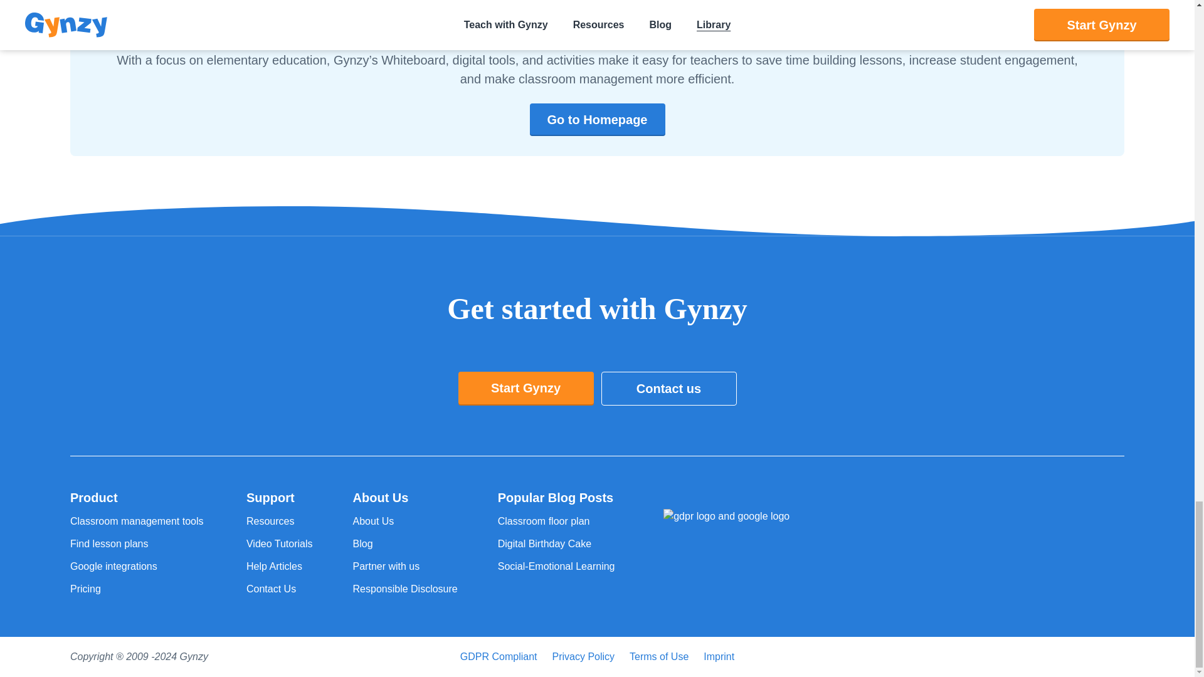 This screenshot has width=1204, height=677. What do you see at coordinates (280, 567) in the screenshot?
I see `Help Articles` at bounding box center [280, 567].